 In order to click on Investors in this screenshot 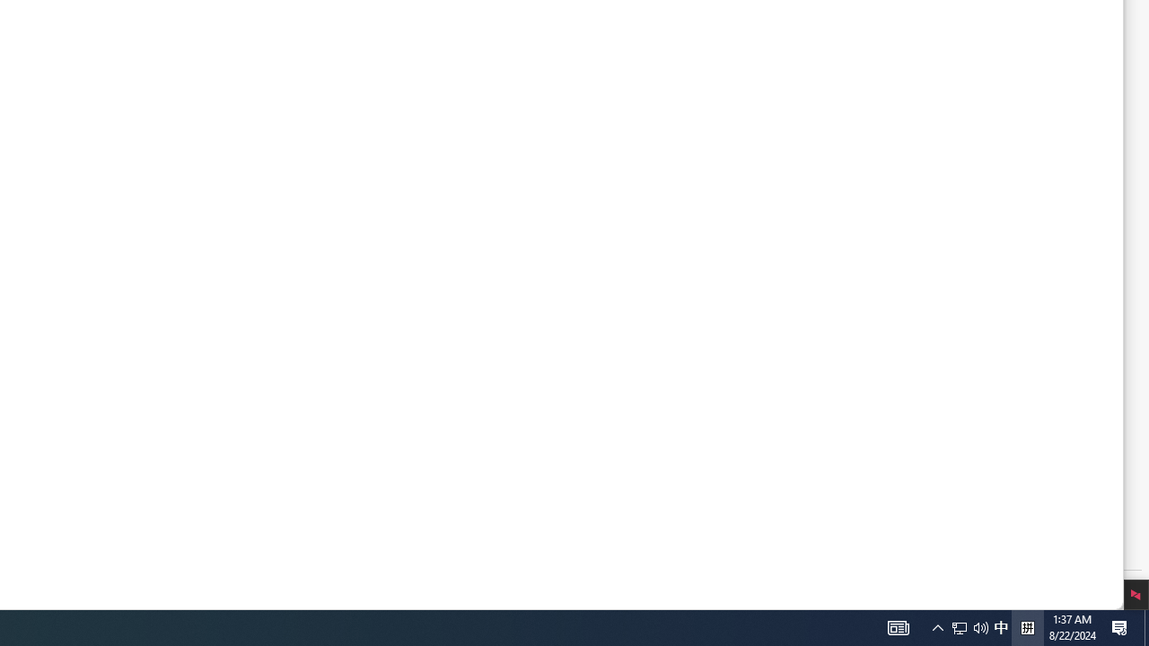, I will do `click(206, 301)`.